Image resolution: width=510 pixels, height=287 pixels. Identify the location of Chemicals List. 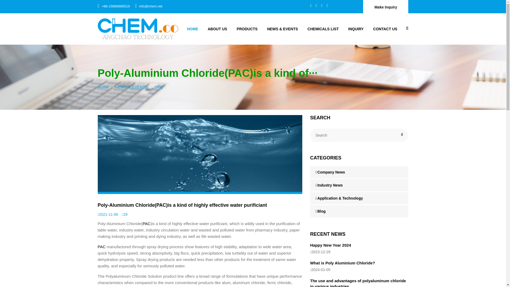
(323, 29).